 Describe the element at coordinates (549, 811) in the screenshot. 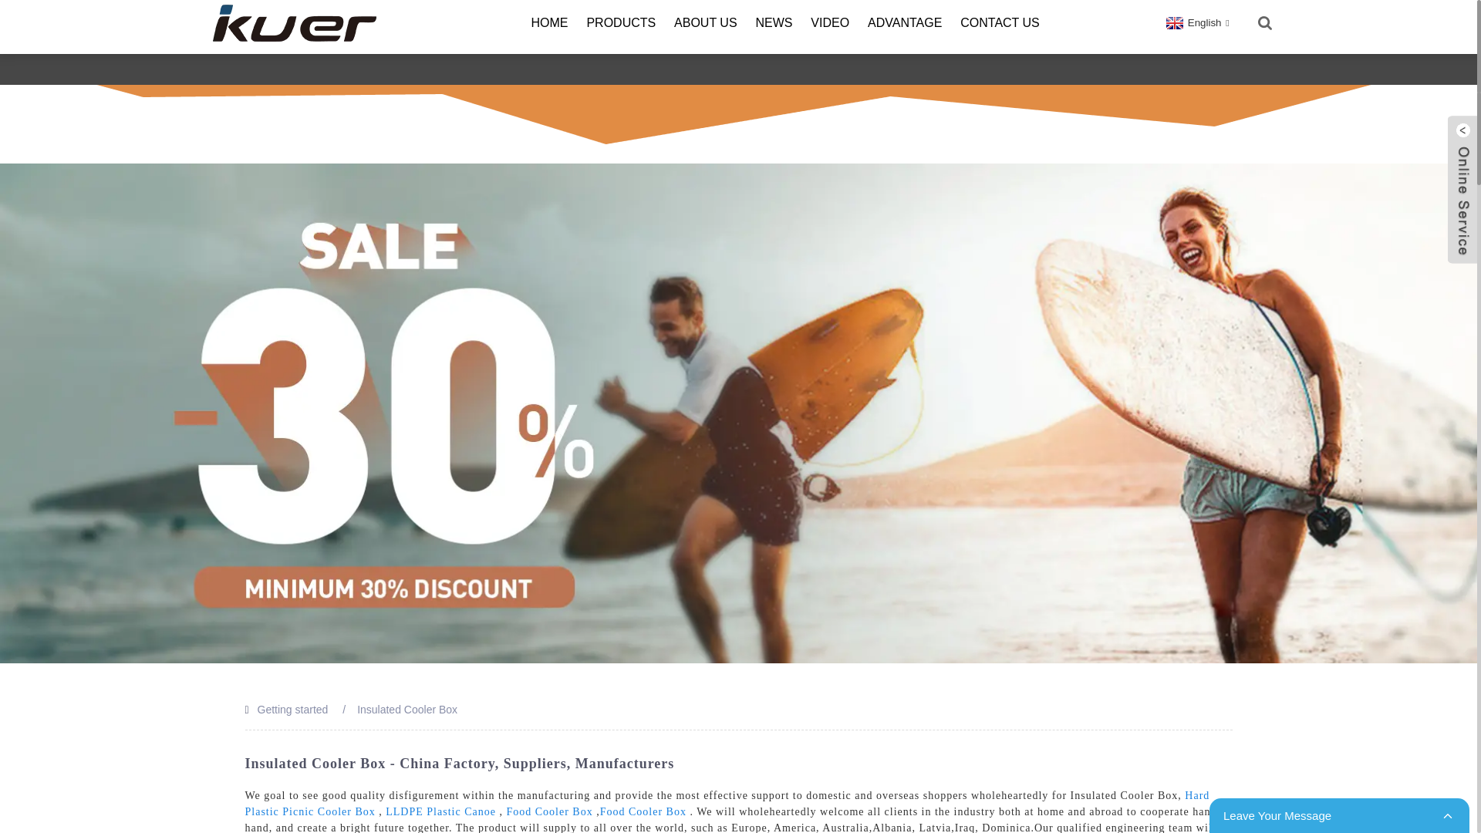

I see `Food Cooler Box` at that location.